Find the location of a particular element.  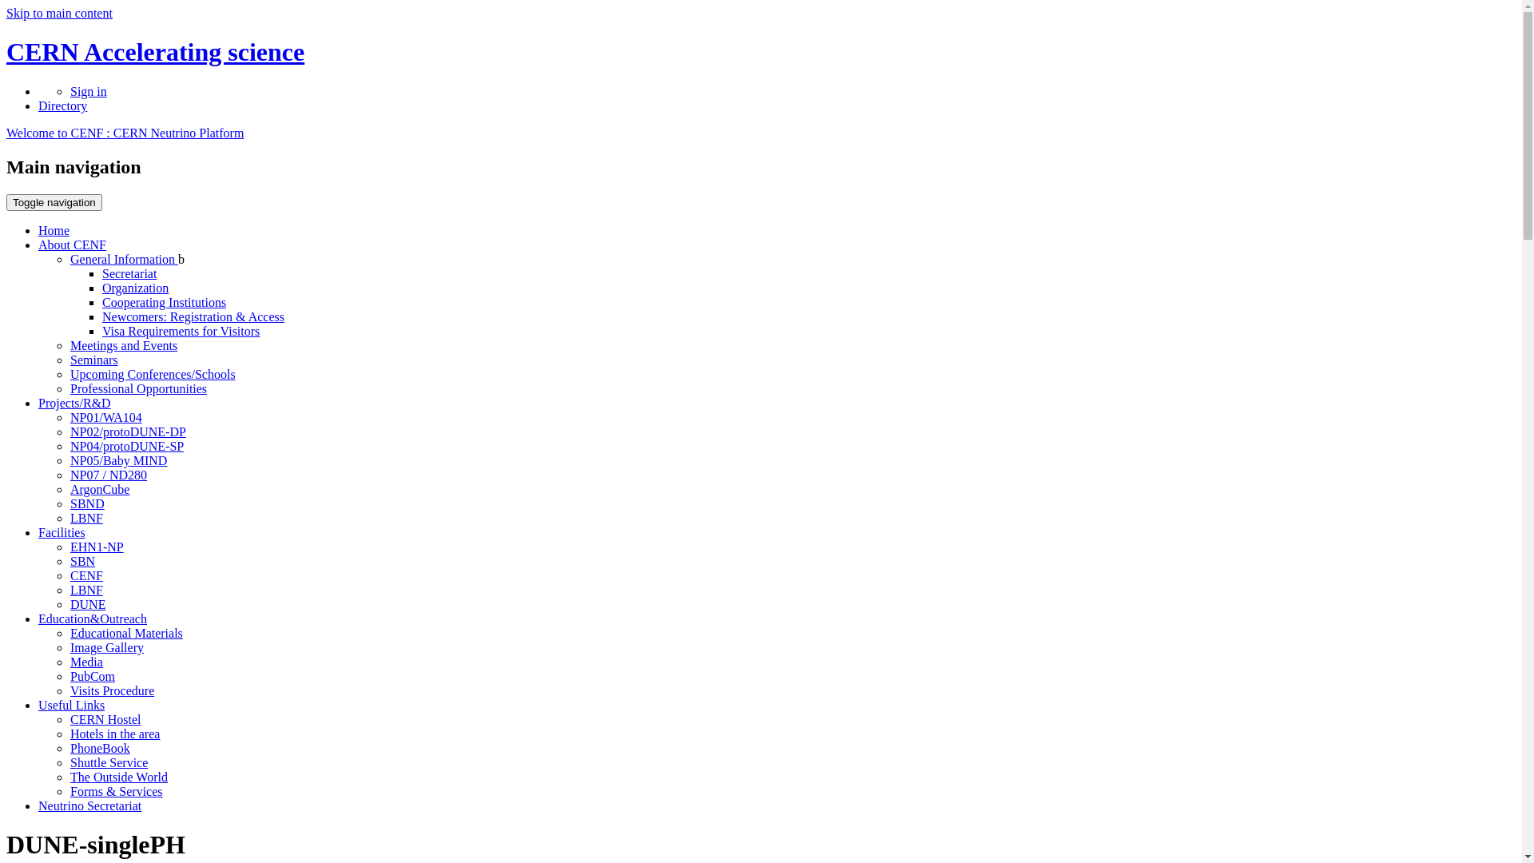

Home is located at coordinates (54, 230).